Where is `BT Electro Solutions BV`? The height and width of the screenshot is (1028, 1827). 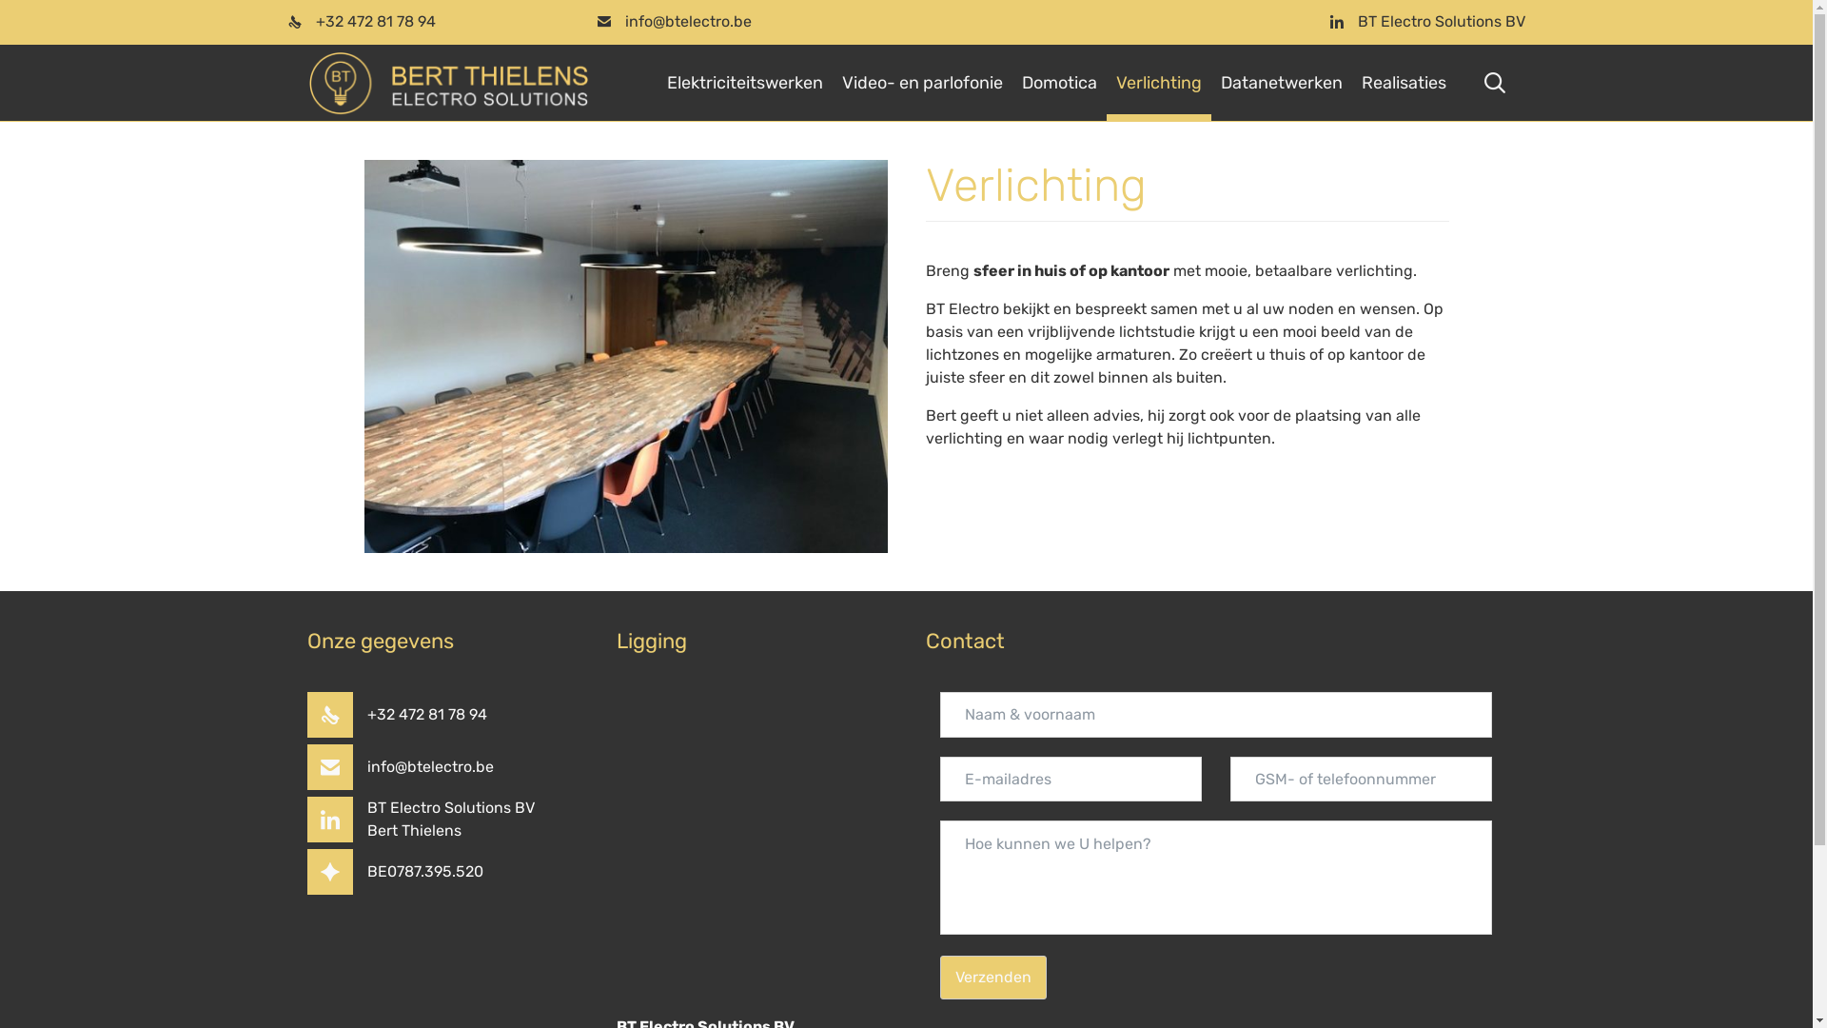 BT Electro Solutions BV is located at coordinates (1441, 22).